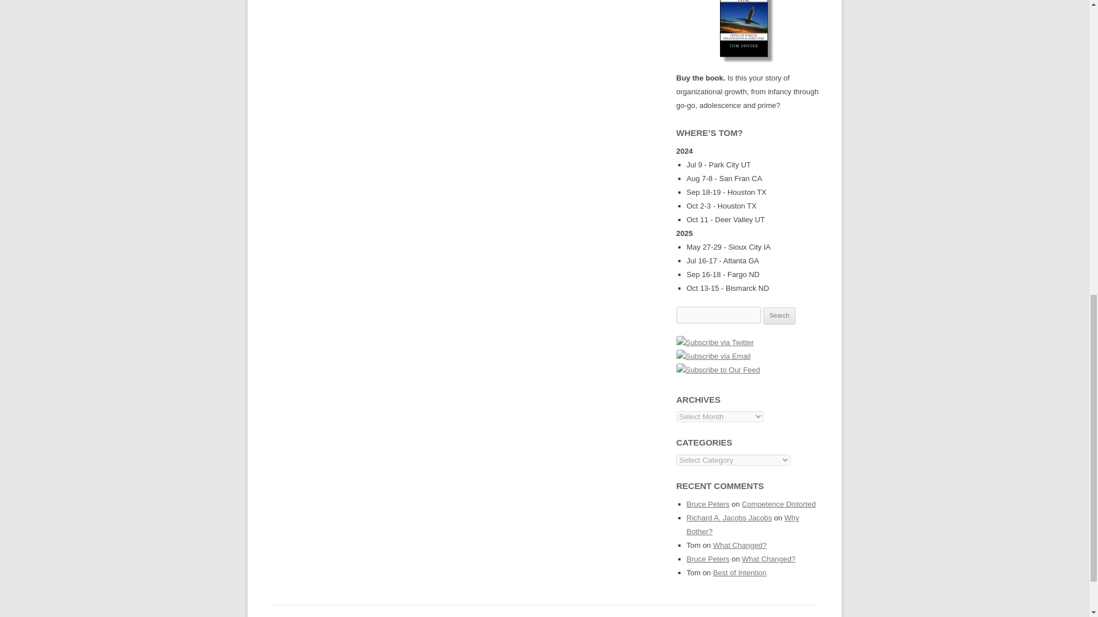  What do you see at coordinates (707, 504) in the screenshot?
I see `Bruce Peters` at bounding box center [707, 504].